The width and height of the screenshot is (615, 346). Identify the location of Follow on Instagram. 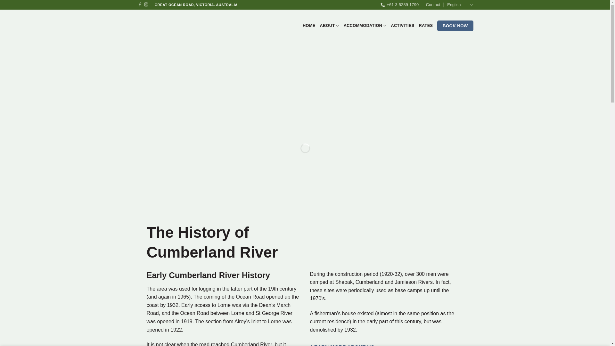
(146, 5).